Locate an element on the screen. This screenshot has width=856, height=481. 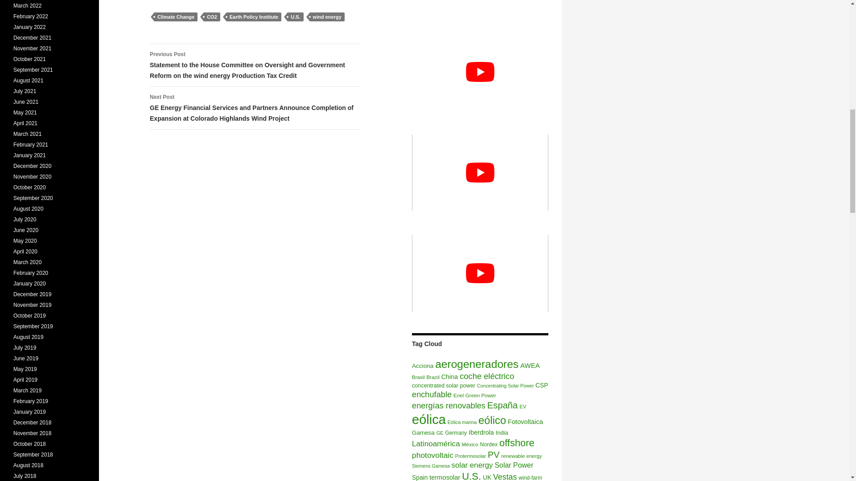
CO2 is located at coordinates (211, 17).